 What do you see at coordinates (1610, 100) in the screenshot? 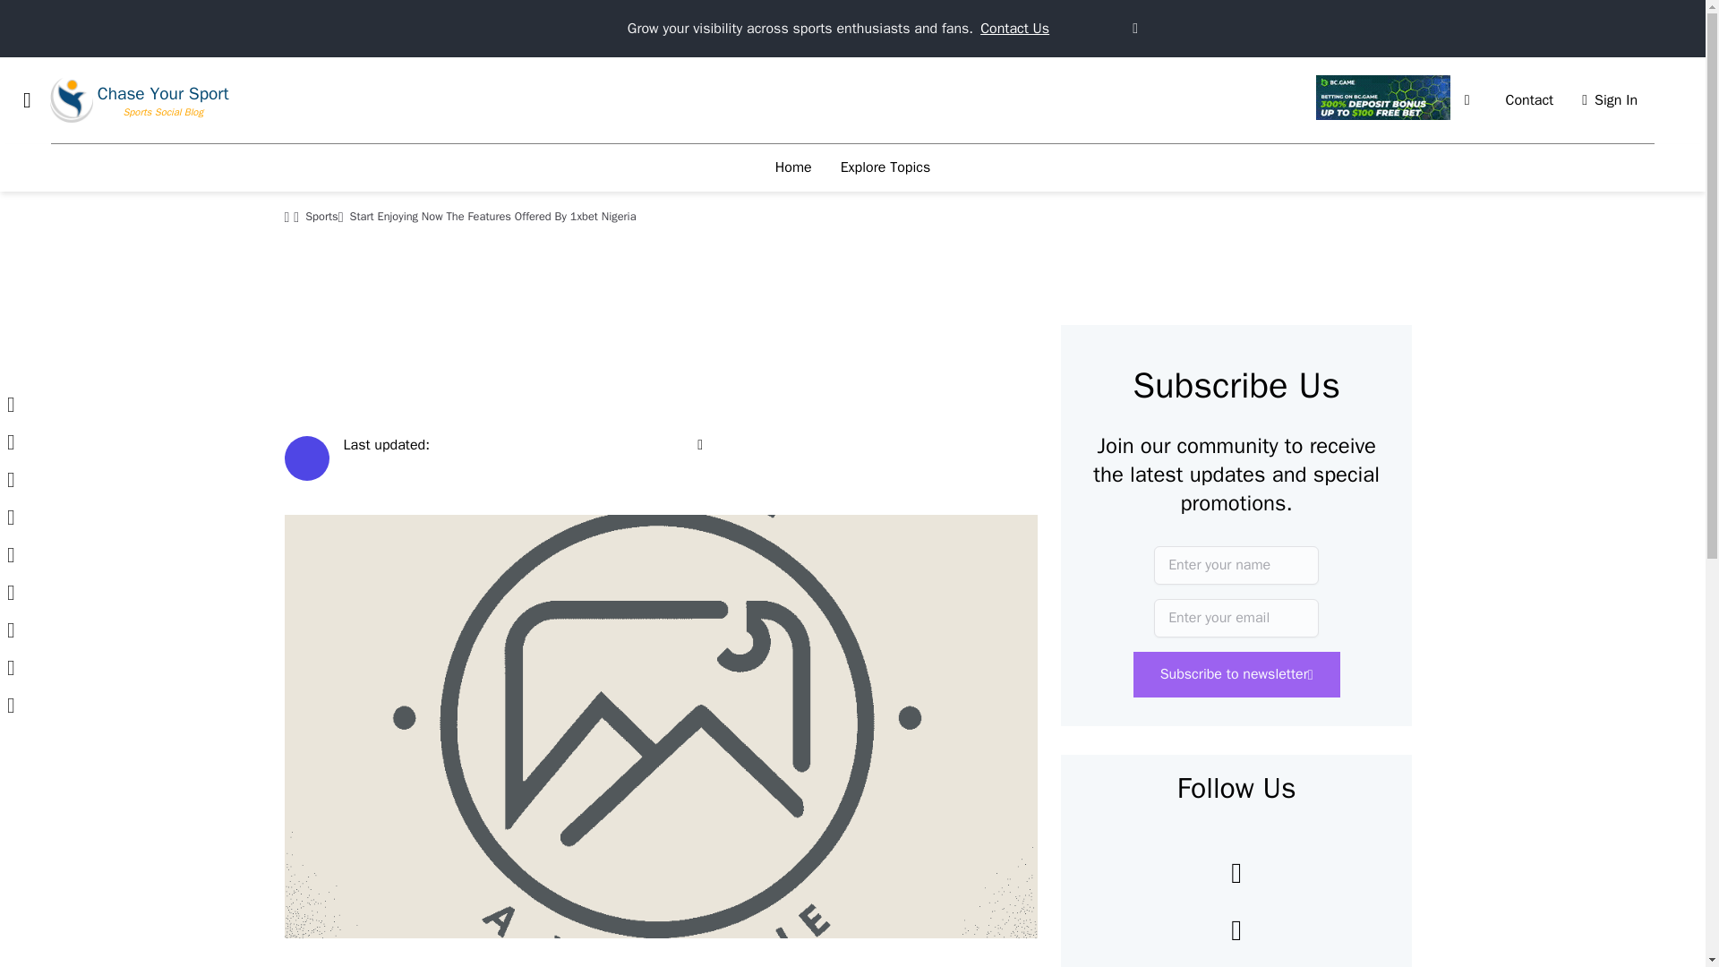
I see `Sign In` at bounding box center [1610, 100].